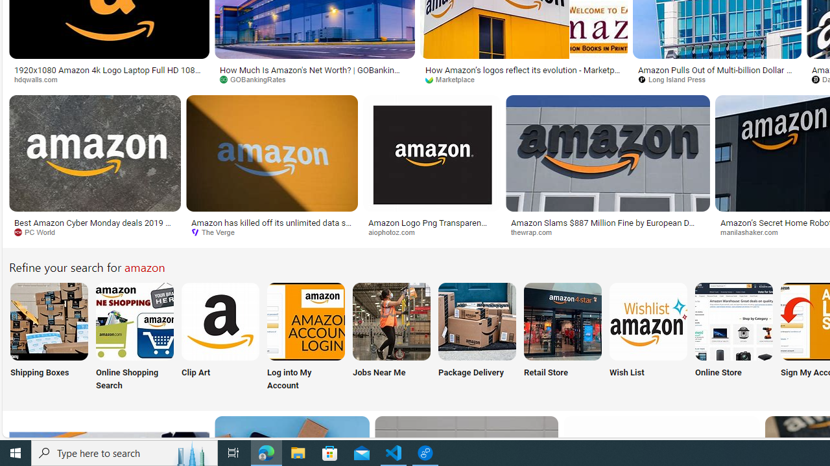 Image resolution: width=830 pixels, height=466 pixels. Describe the element at coordinates (717, 80) in the screenshot. I see `Long Island Press` at that location.